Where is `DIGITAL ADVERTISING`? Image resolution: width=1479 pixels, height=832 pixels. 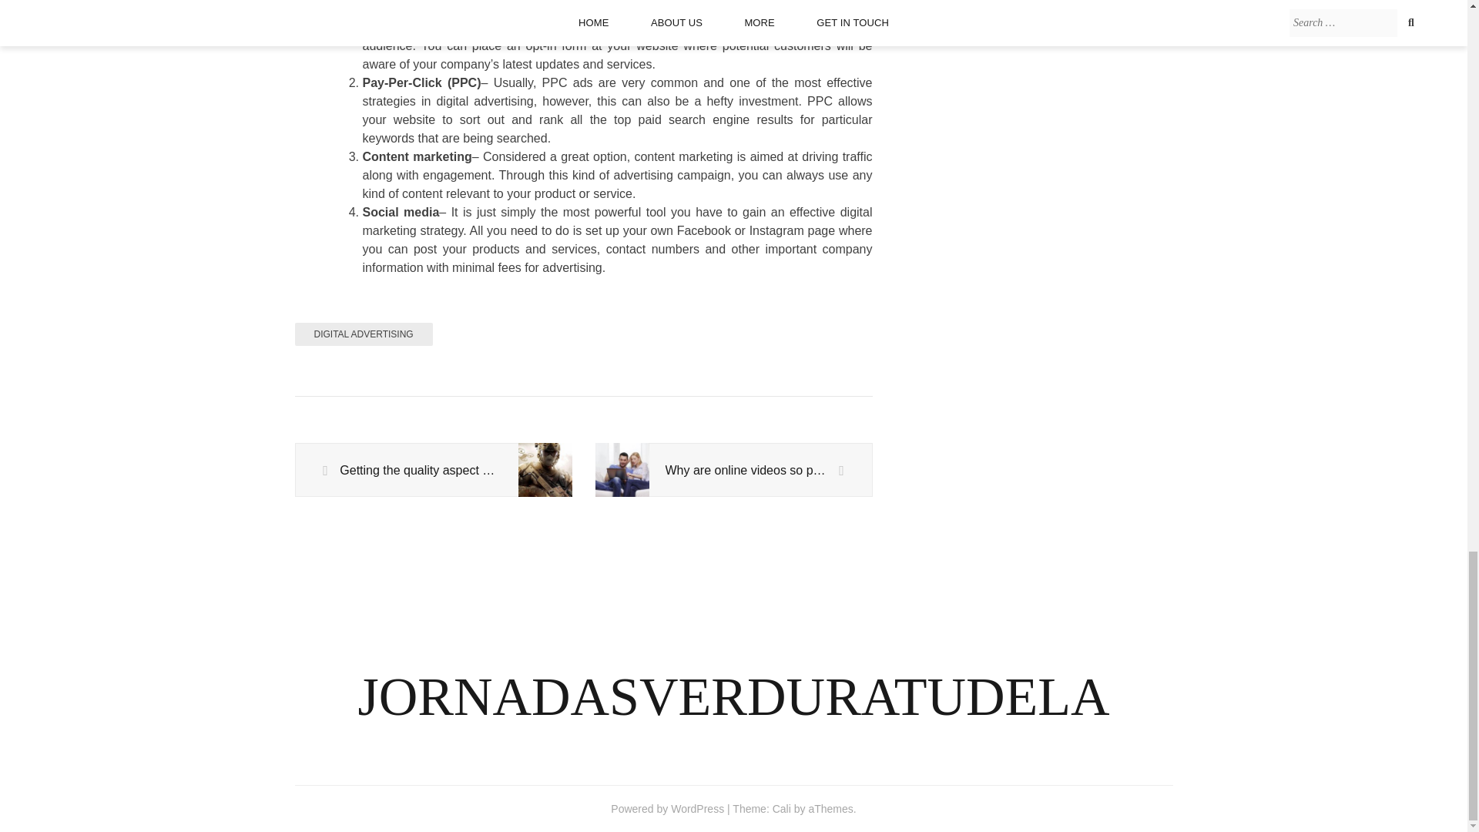
DIGITAL ADVERTISING is located at coordinates (363, 334).